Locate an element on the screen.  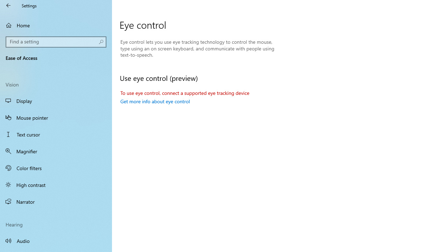
Mouse pointer is located at coordinates (56, 118).